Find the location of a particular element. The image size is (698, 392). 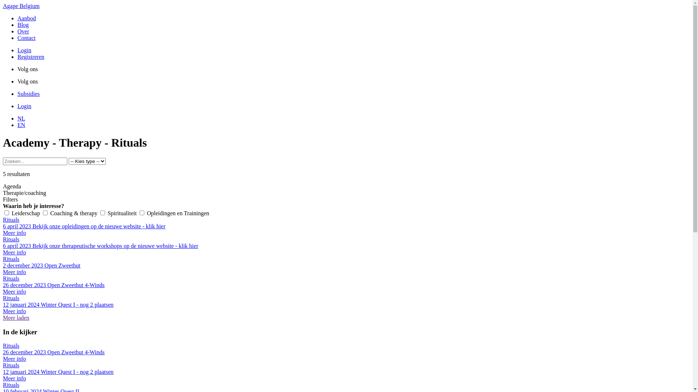

Login is located at coordinates (24, 50).